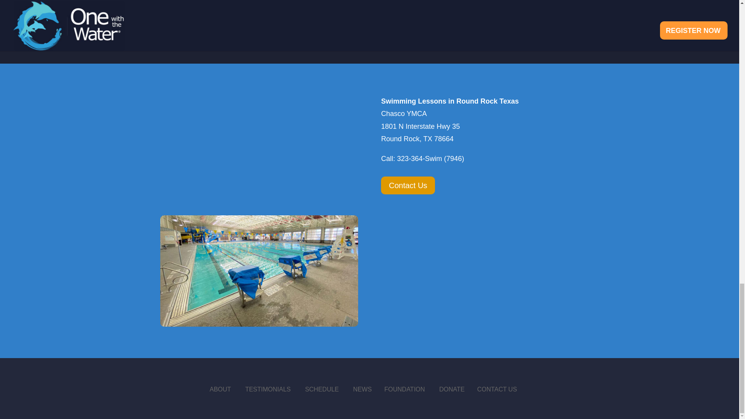 This screenshot has width=745, height=419. I want to click on TESTIMONIALS, so click(268, 389).